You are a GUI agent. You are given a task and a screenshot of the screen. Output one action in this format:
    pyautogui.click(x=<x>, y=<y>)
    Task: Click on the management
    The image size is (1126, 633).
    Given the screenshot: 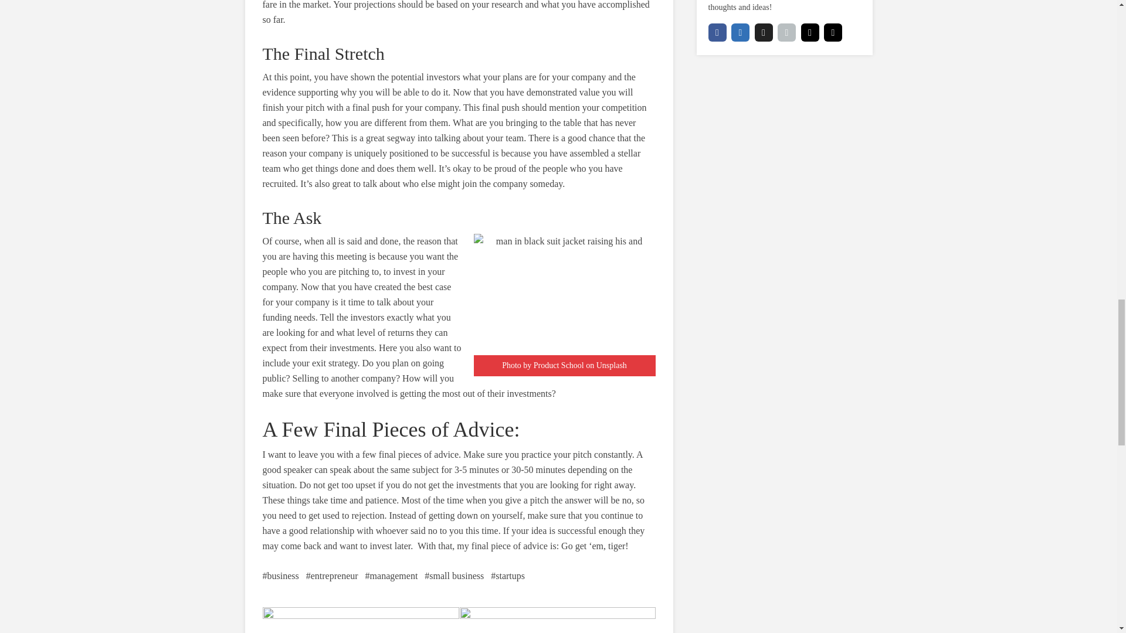 What is the action you would take?
    pyautogui.click(x=391, y=576)
    